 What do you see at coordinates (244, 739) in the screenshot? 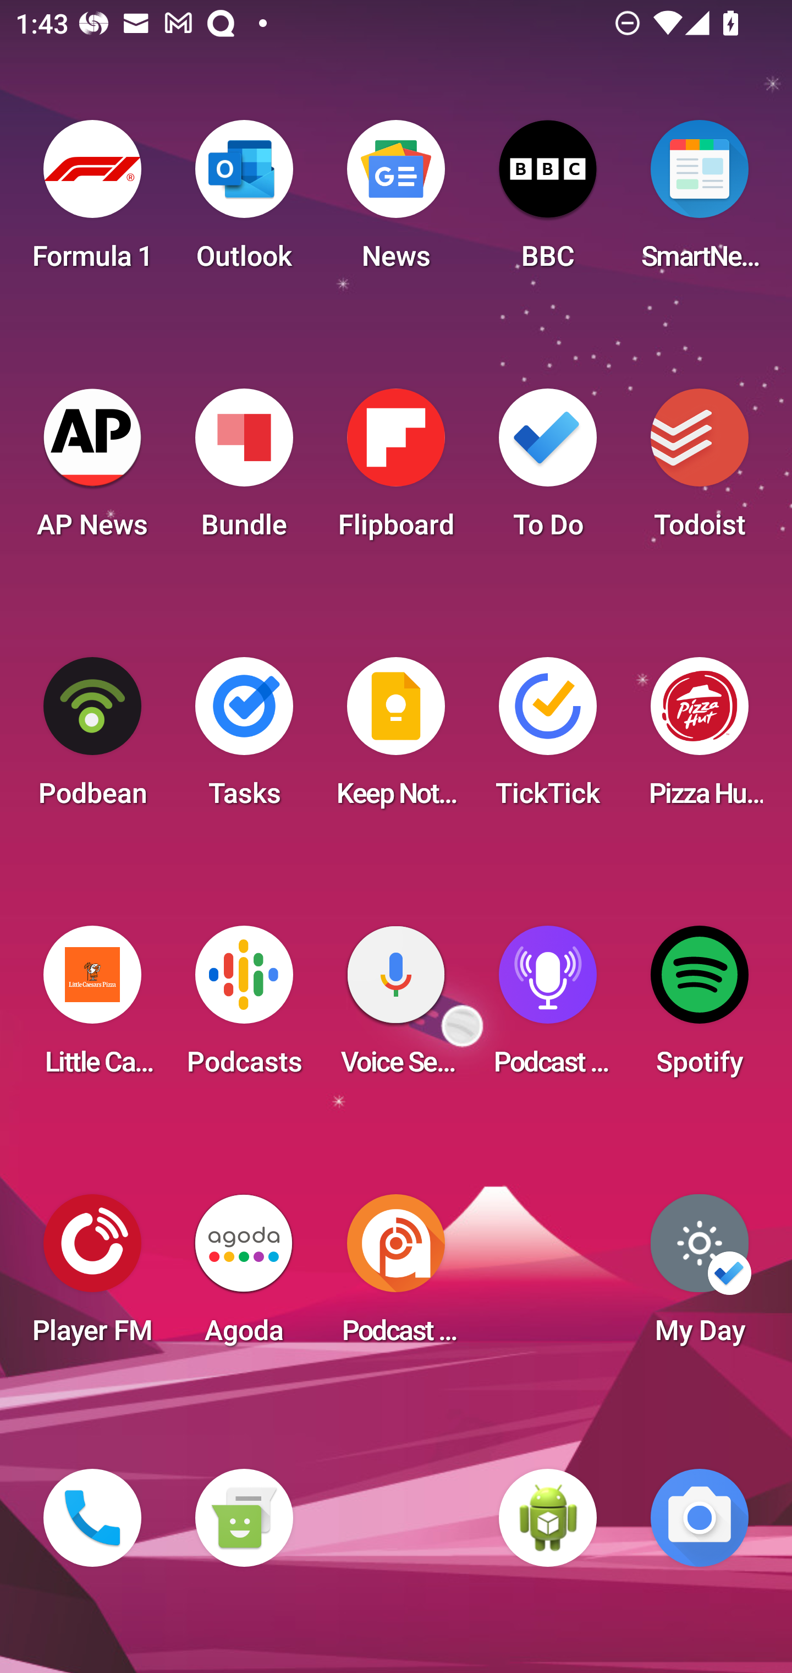
I see `Tasks` at bounding box center [244, 739].